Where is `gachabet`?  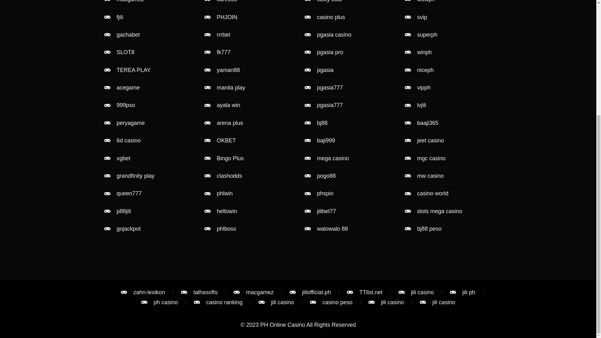
gachabet is located at coordinates (148, 35).